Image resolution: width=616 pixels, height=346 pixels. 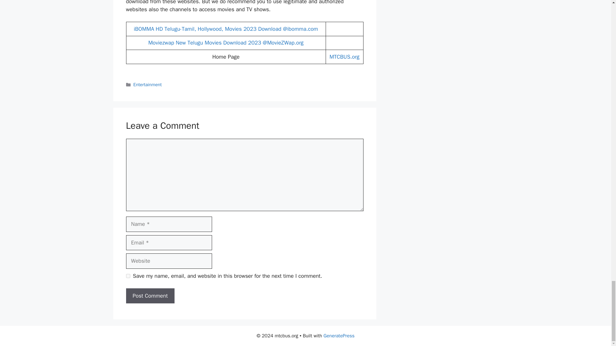 What do you see at coordinates (148, 85) in the screenshot?
I see `Entertainment` at bounding box center [148, 85].